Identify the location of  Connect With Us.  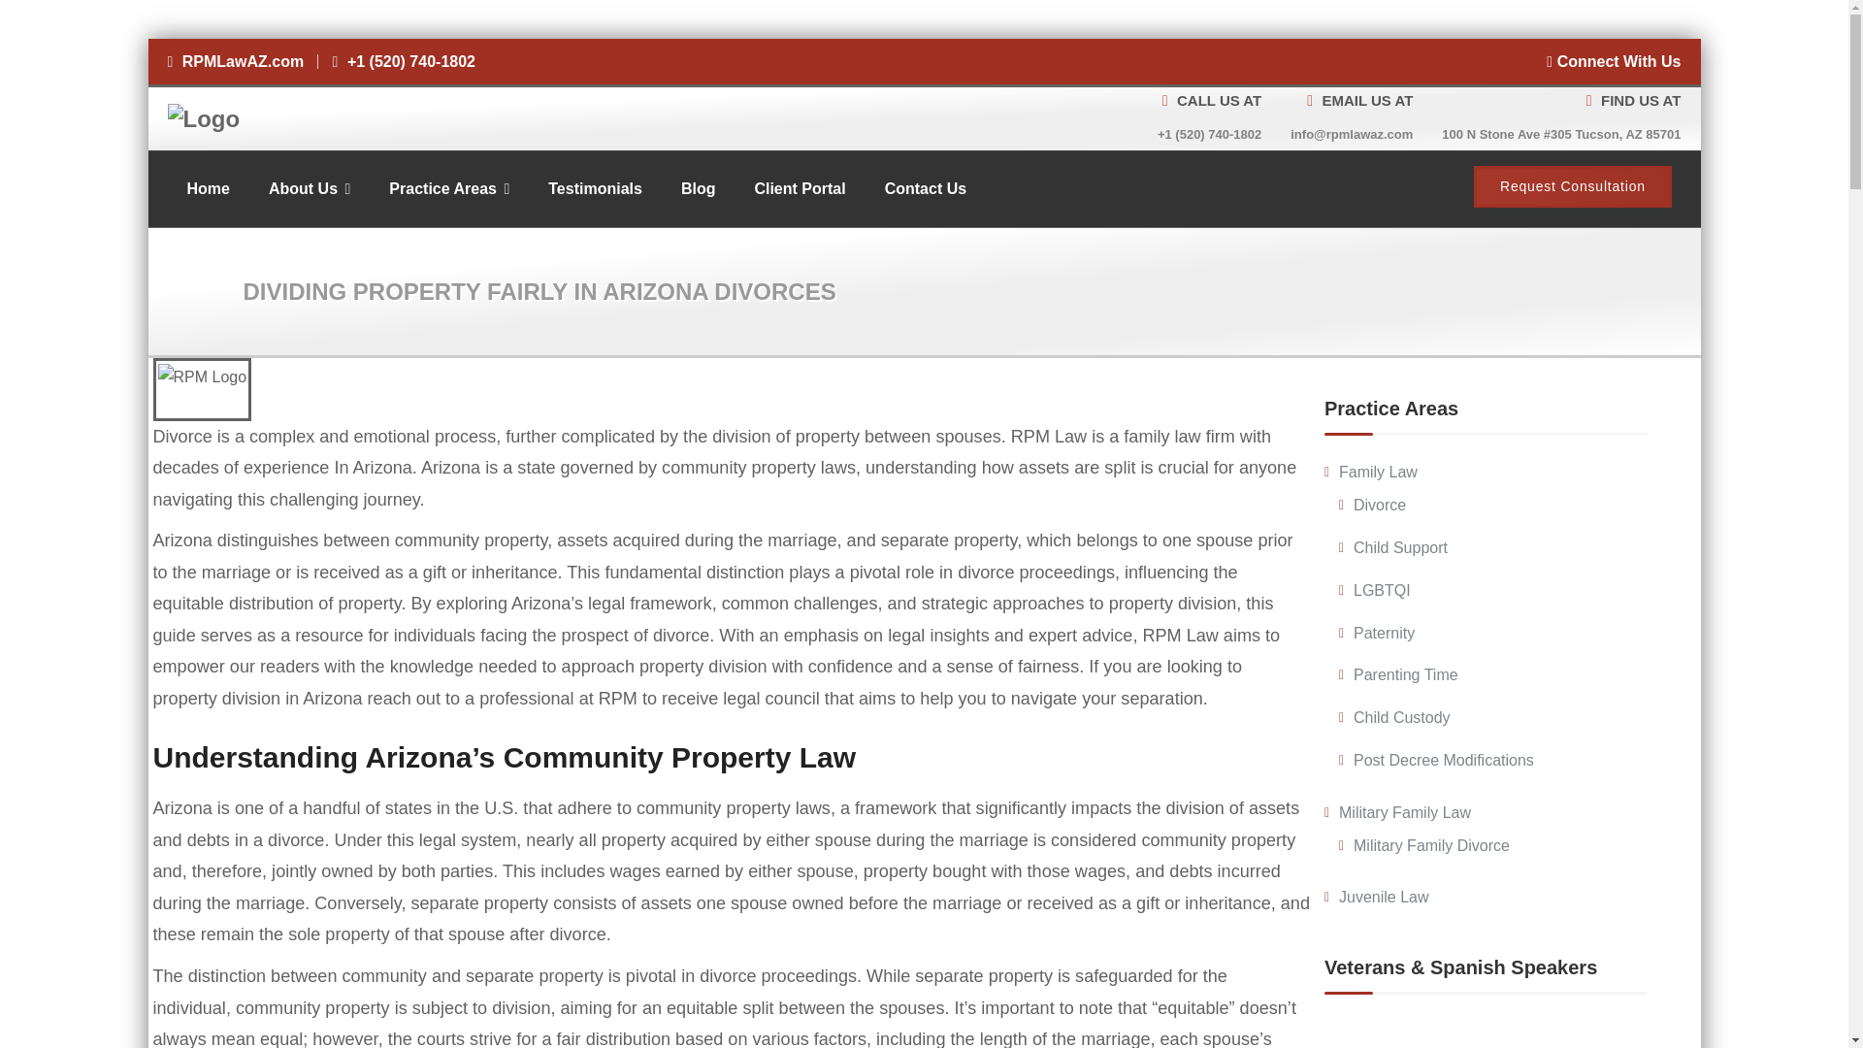
(1613, 62).